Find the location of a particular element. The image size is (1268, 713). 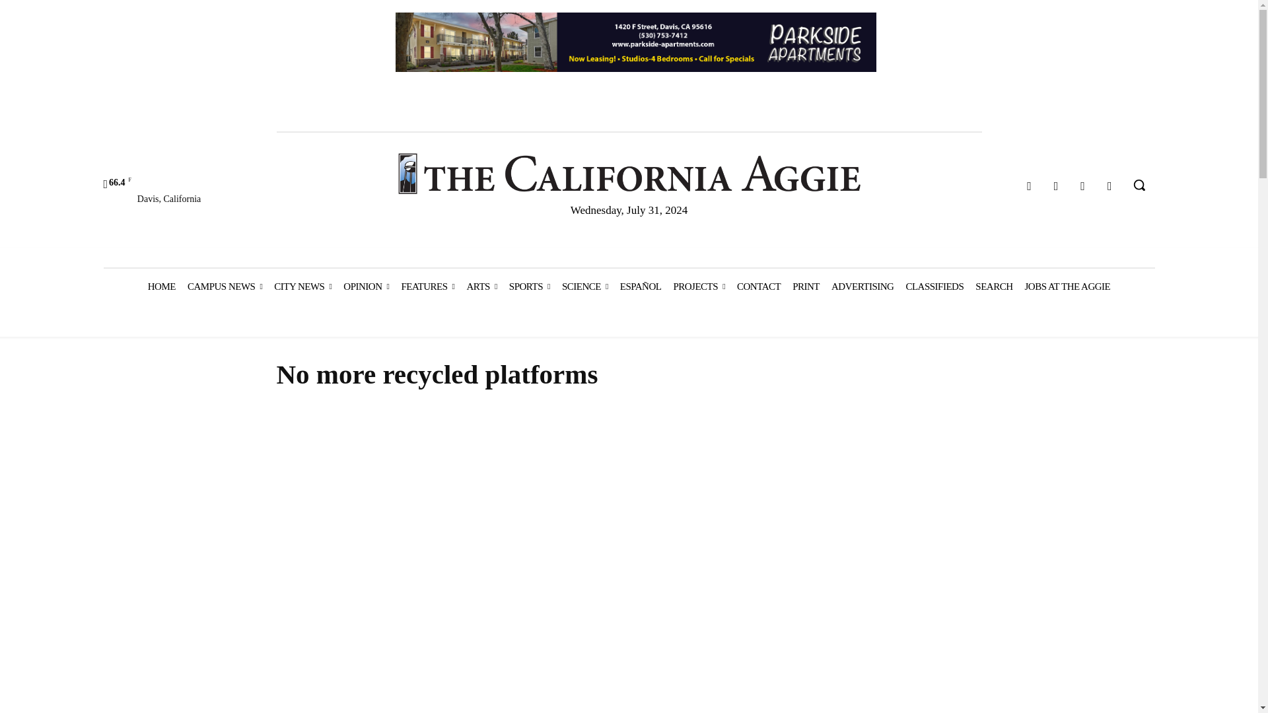

CAMPUS NEWS is located at coordinates (225, 287).